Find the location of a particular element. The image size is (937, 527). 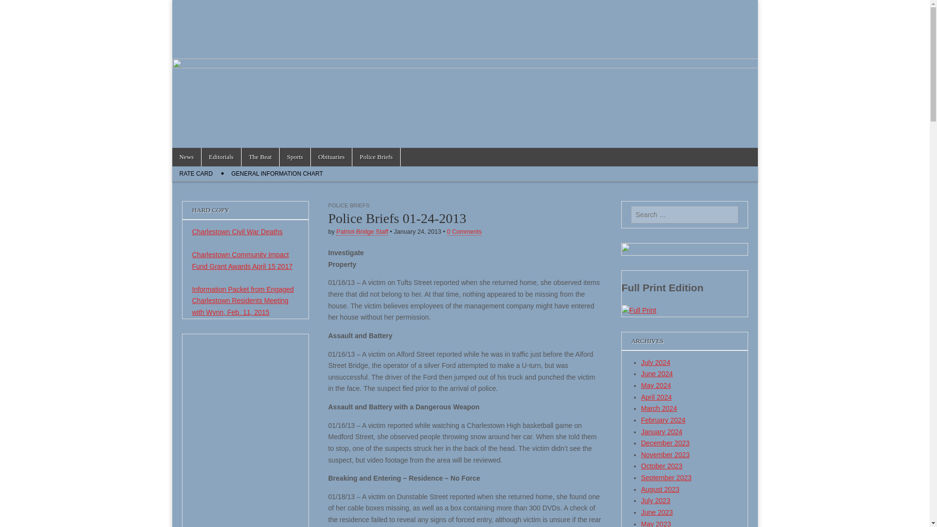

Posts by Patriot-Bridge Staff is located at coordinates (362, 231).